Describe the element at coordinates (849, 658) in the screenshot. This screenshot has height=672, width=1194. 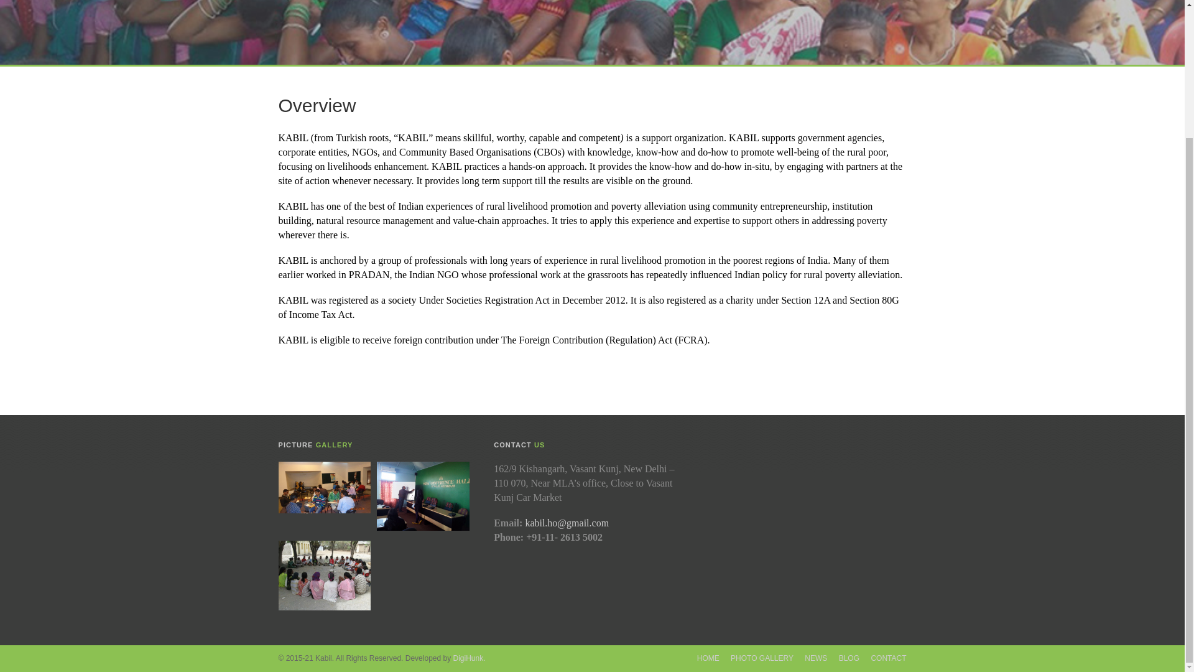
I see `BLOG` at that location.